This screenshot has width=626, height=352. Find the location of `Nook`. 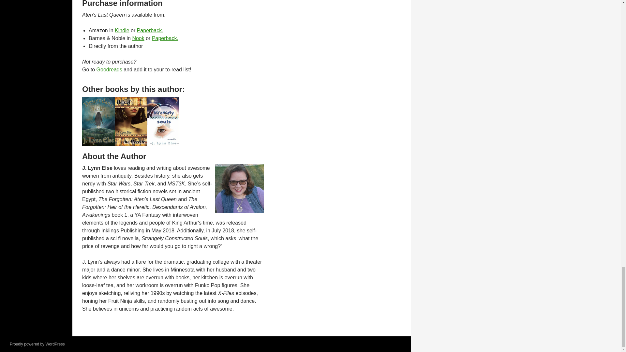

Nook is located at coordinates (138, 38).